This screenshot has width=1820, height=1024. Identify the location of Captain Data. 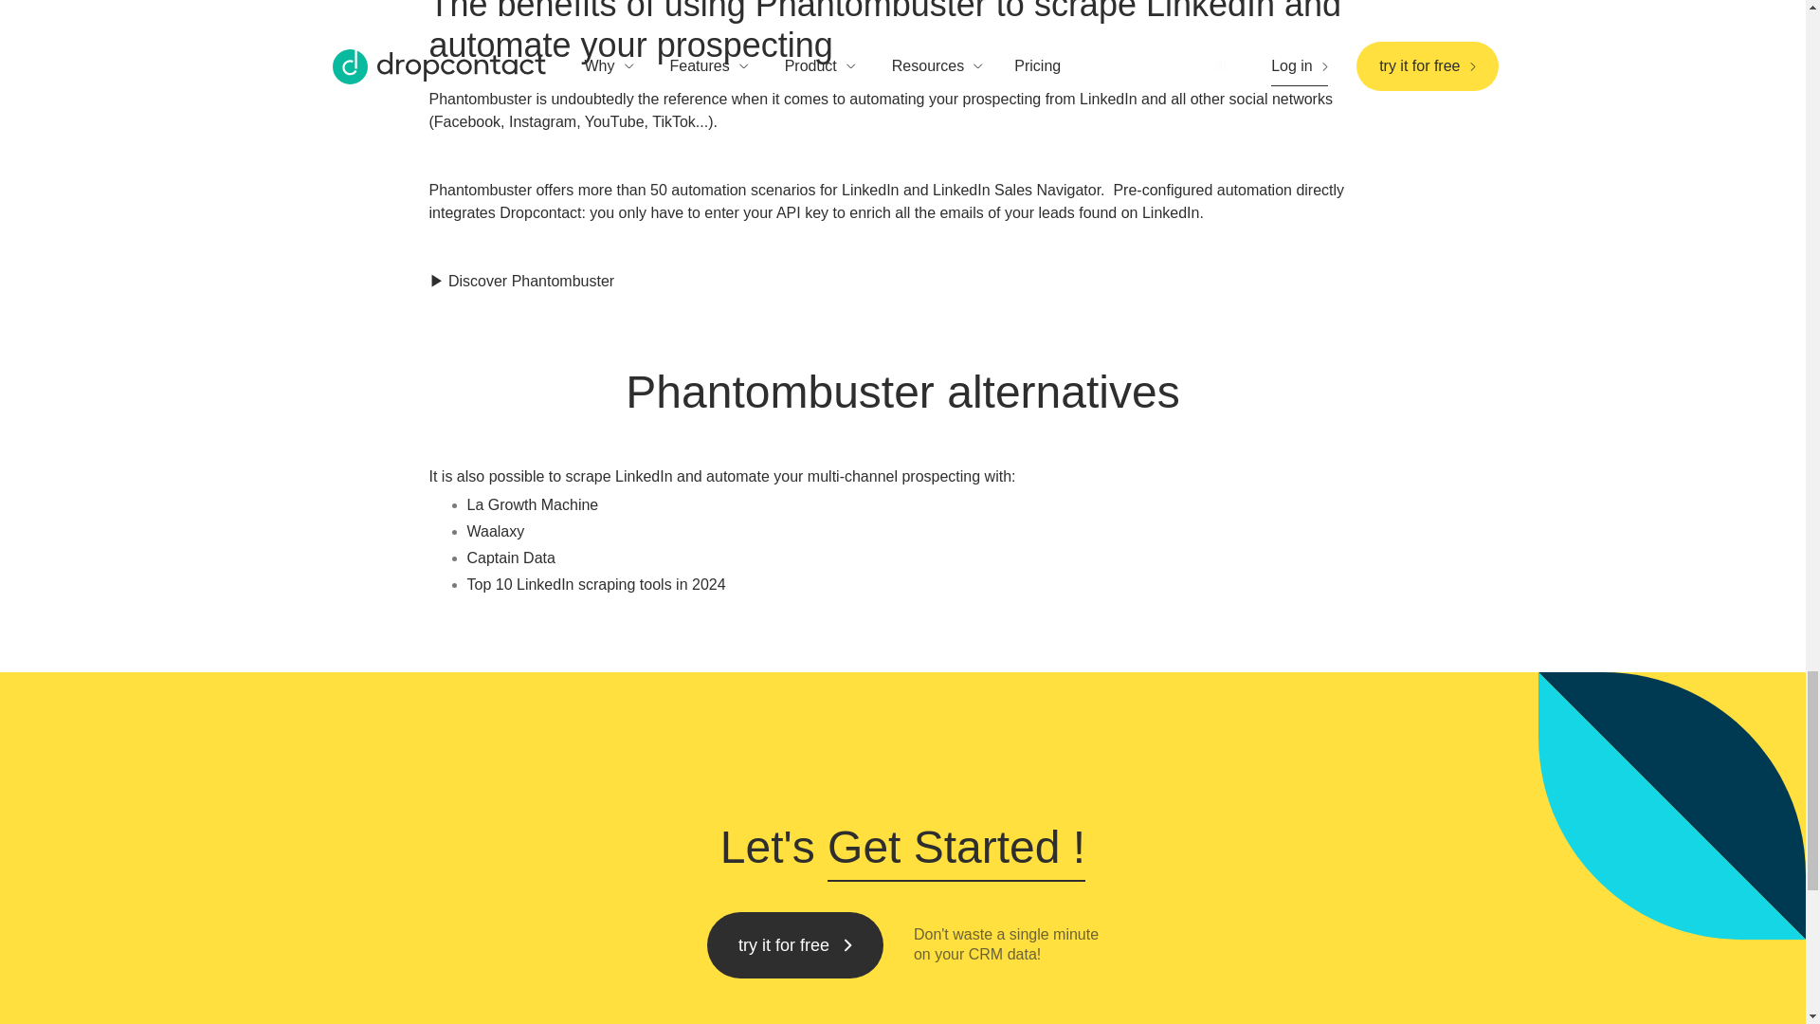
(510, 558).